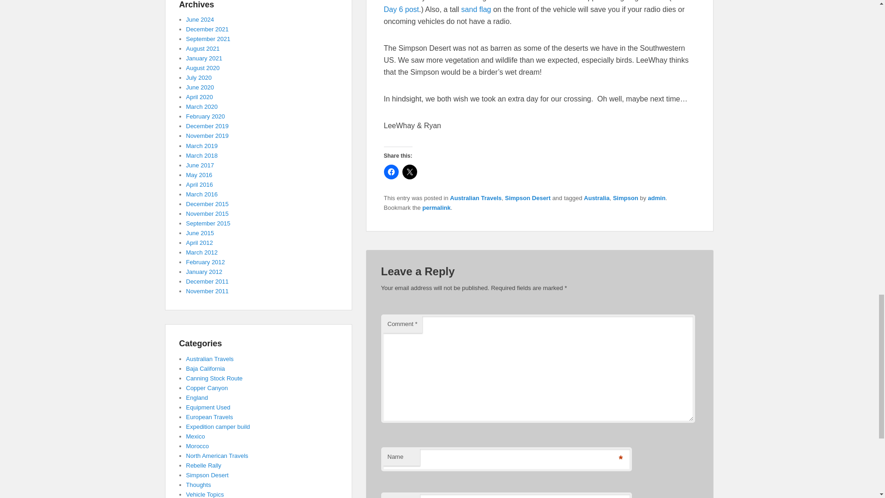 Image resolution: width=885 pixels, height=498 pixels. Describe the element at coordinates (476, 9) in the screenshot. I see `sand flag` at that location.